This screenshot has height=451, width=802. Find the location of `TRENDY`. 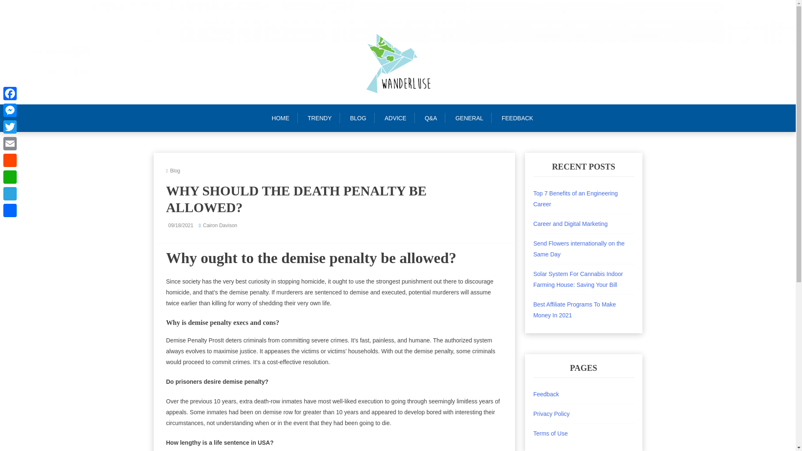

TRENDY is located at coordinates (320, 118).